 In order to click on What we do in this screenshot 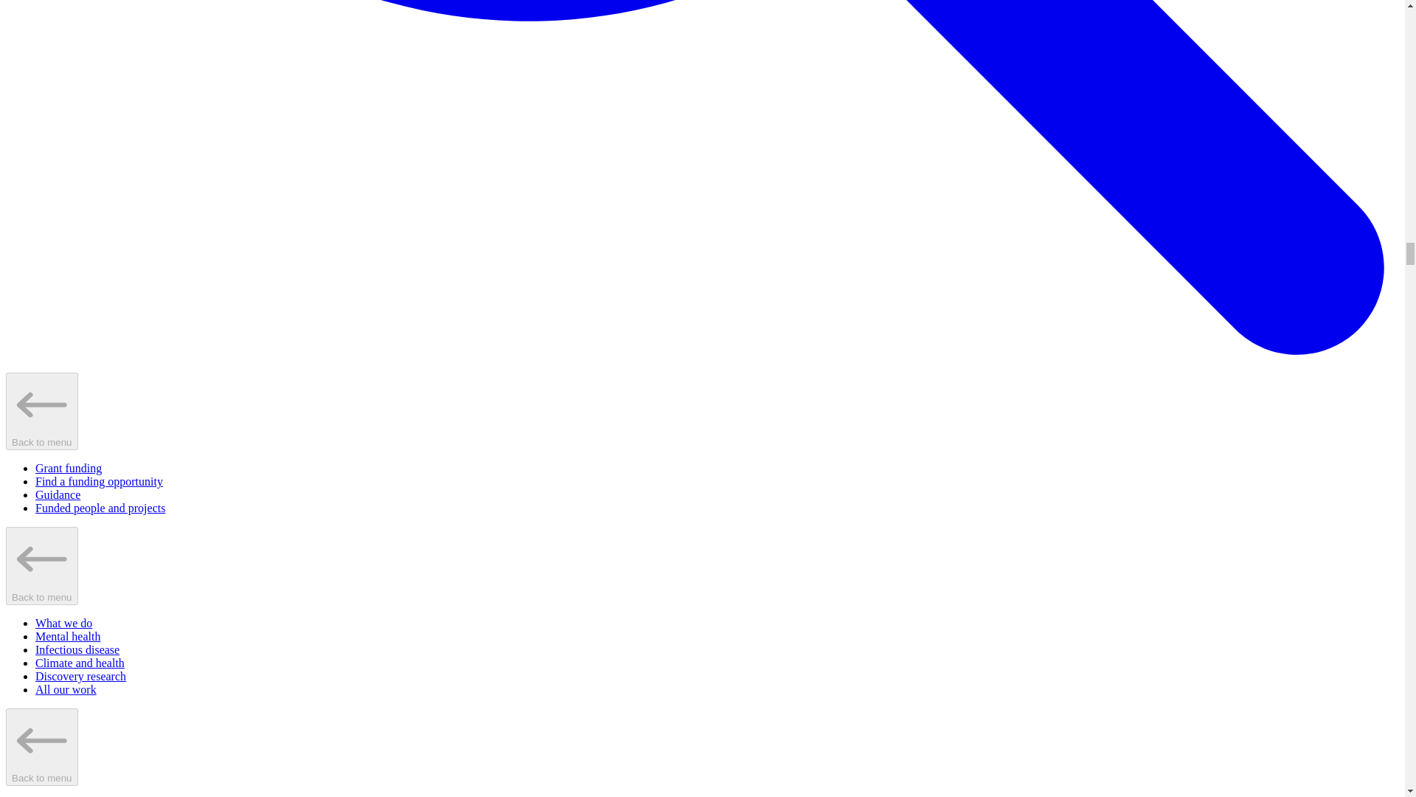, I will do `click(63, 623)`.